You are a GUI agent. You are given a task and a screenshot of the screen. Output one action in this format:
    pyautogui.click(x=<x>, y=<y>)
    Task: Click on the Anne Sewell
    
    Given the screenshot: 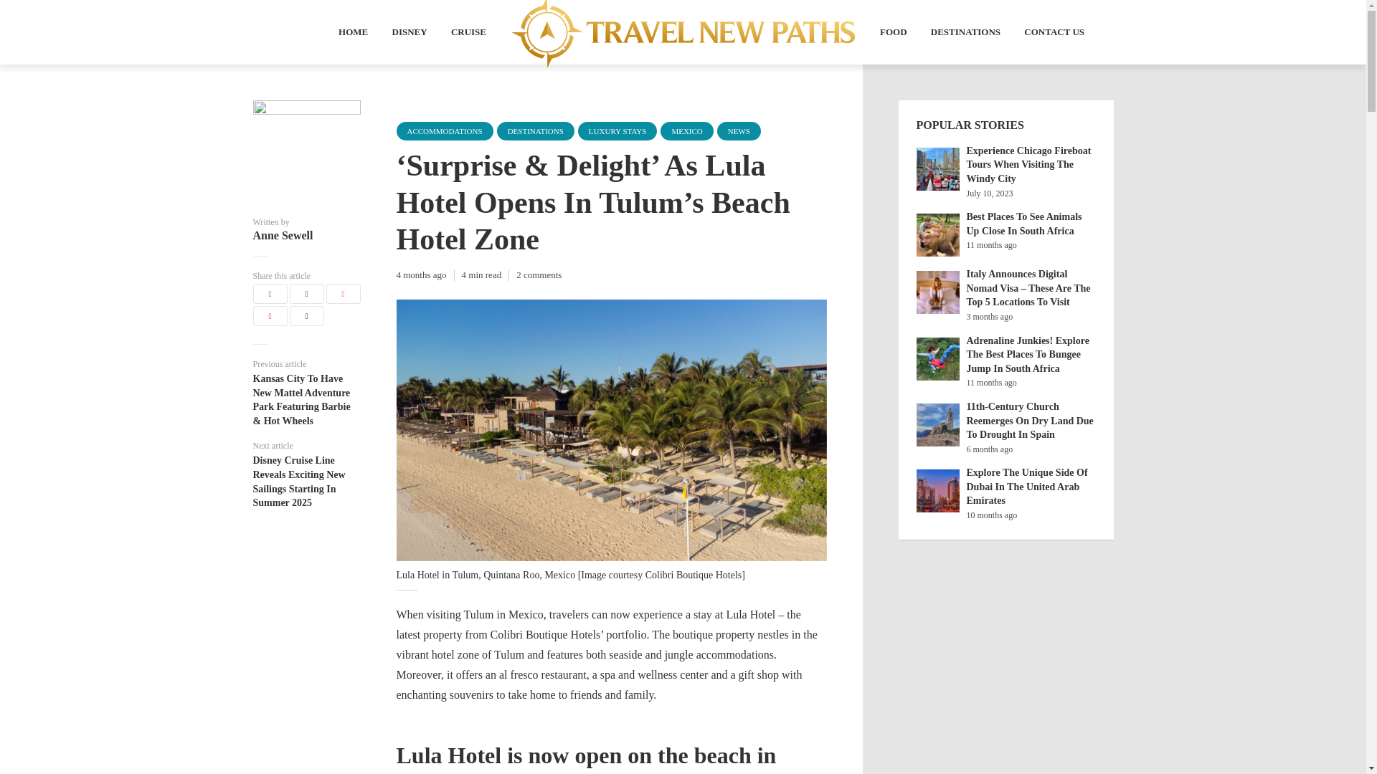 What is the action you would take?
    pyautogui.click(x=306, y=235)
    